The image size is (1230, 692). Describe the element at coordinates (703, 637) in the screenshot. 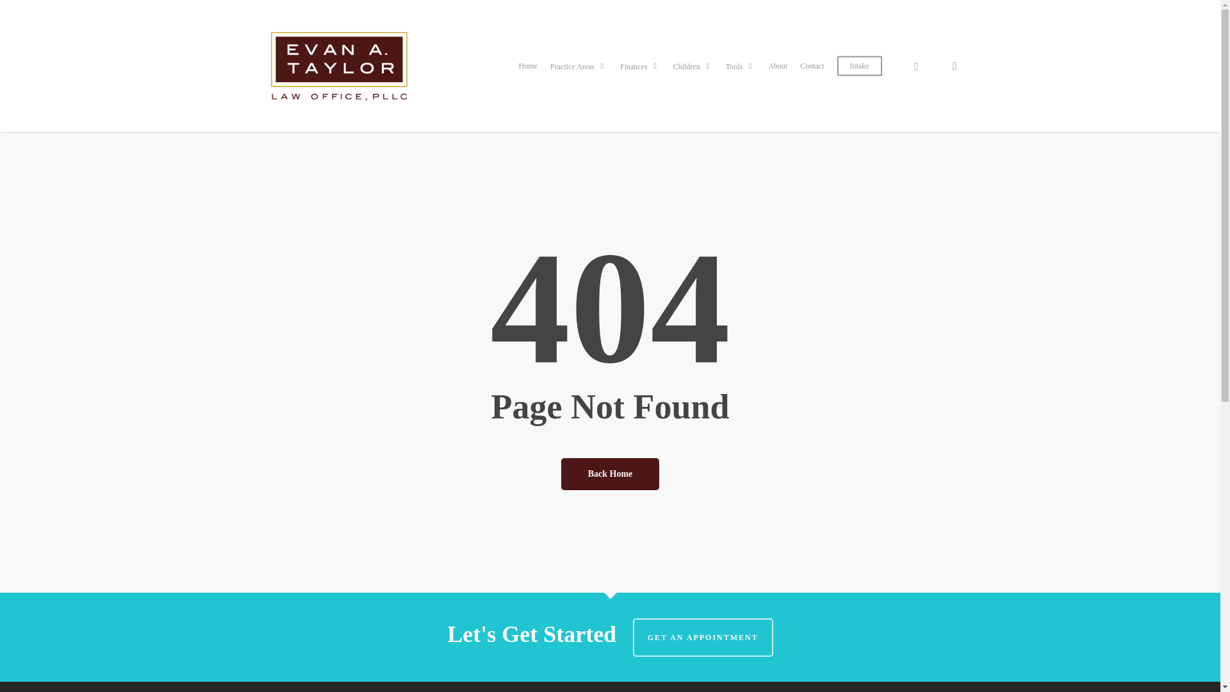

I see `GET AN APPOINTMENT` at that location.